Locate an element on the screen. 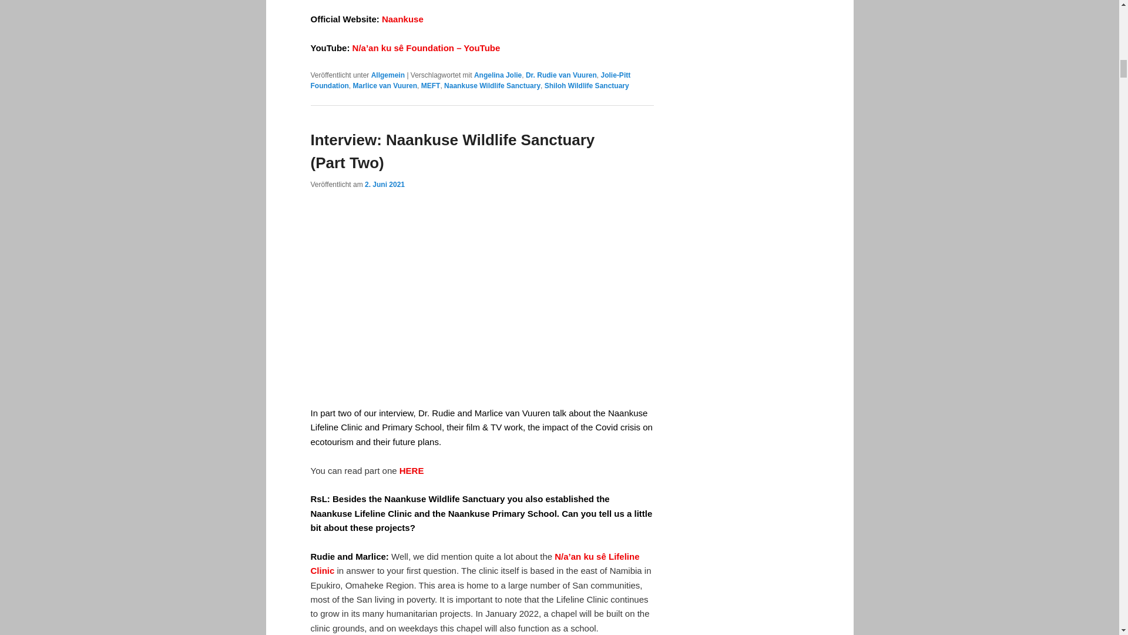  HERE is located at coordinates (411, 470).